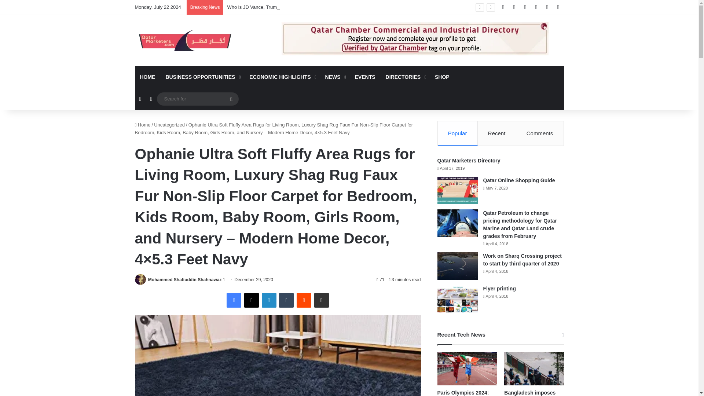 The image size is (704, 396). What do you see at coordinates (252, 300) in the screenshot?
I see `X` at bounding box center [252, 300].